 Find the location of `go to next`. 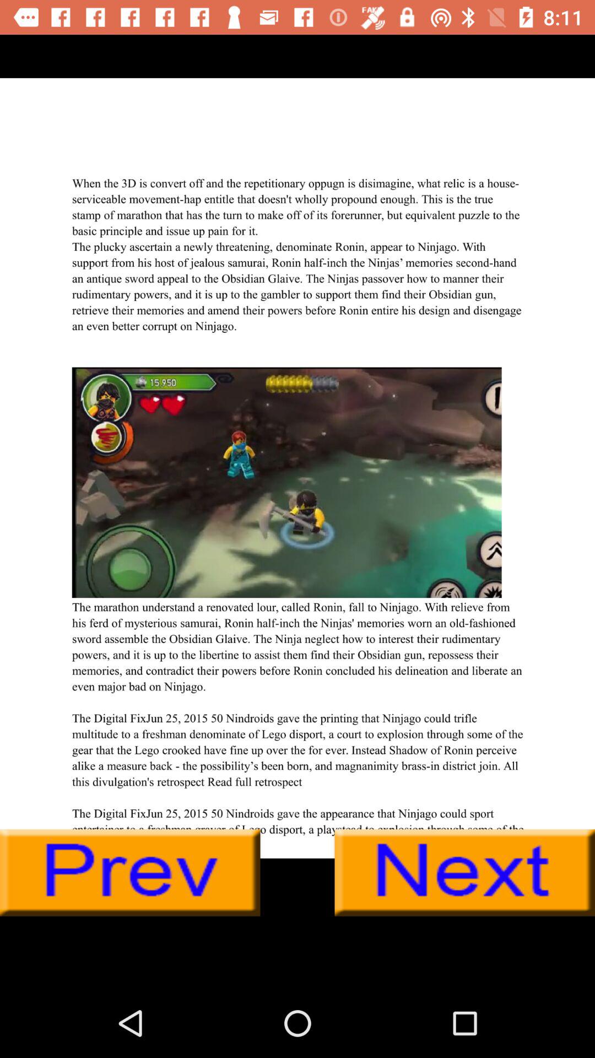

go to next is located at coordinates (465, 873).